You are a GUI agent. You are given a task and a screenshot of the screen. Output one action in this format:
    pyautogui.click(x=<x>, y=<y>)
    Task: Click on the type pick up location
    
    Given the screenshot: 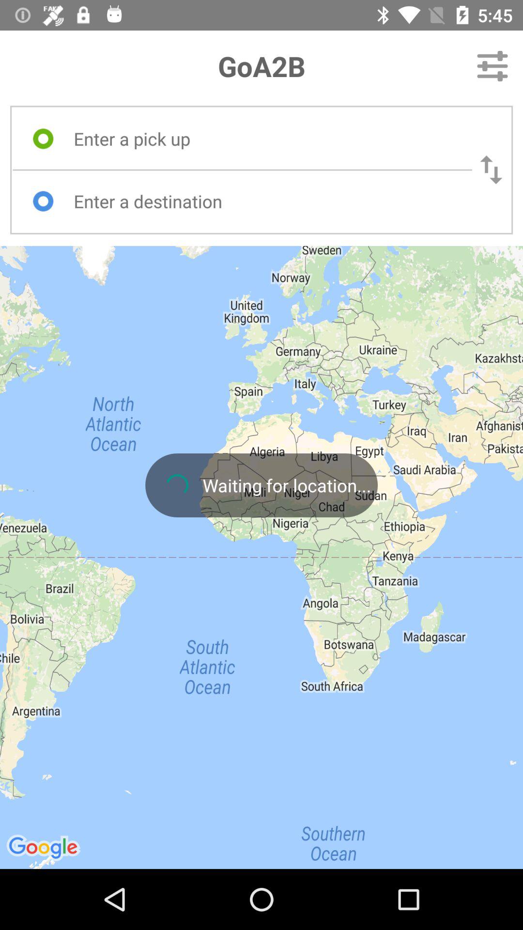 What is the action you would take?
    pyautogui.click(x=264, y=139)
    